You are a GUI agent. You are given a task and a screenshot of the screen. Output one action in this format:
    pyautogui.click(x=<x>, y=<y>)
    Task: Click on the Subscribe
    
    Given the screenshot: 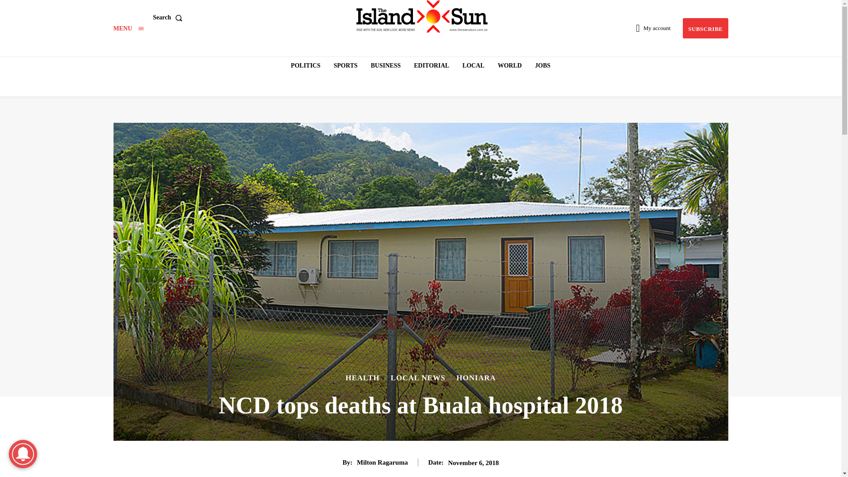 What is the action you would take?
    pyautogui.click(x=705, y=28)
    